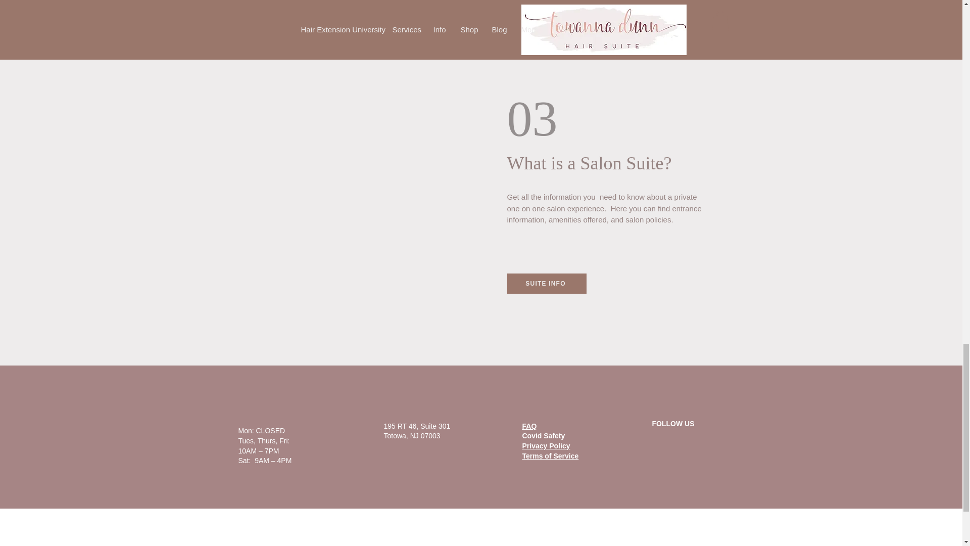 Image resolution: width=970 pixels, height=546 pixels. I want to click on Privacy Policy, so click(546, 445).